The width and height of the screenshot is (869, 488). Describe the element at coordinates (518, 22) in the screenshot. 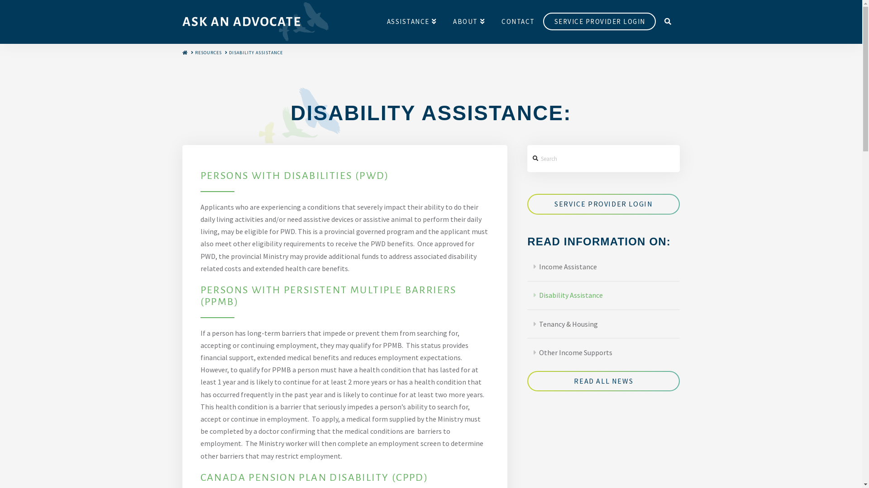

I see `CONTACT` at that location.